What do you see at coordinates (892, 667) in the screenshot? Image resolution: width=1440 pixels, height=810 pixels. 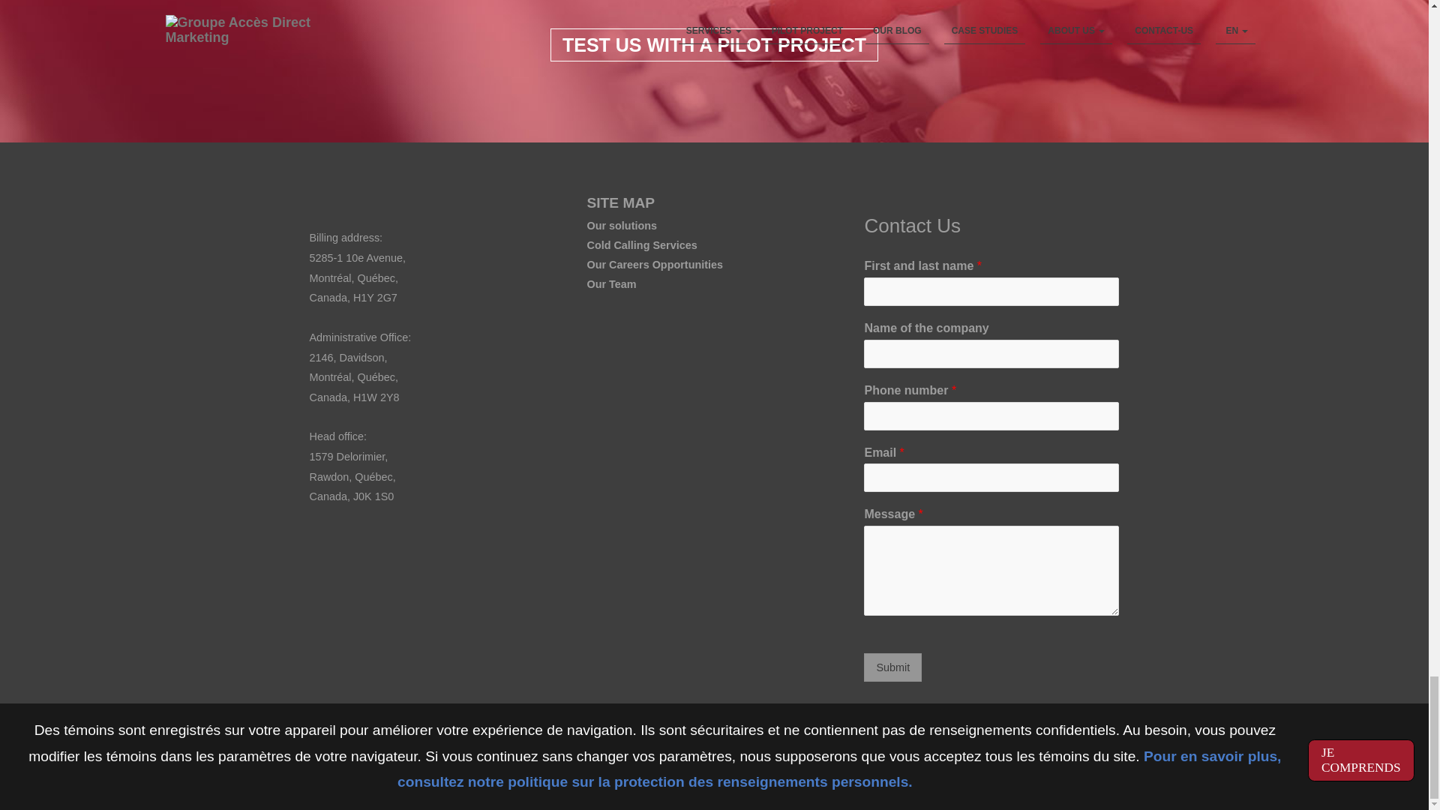 I see `Submit` at bounding box center [892, 667].